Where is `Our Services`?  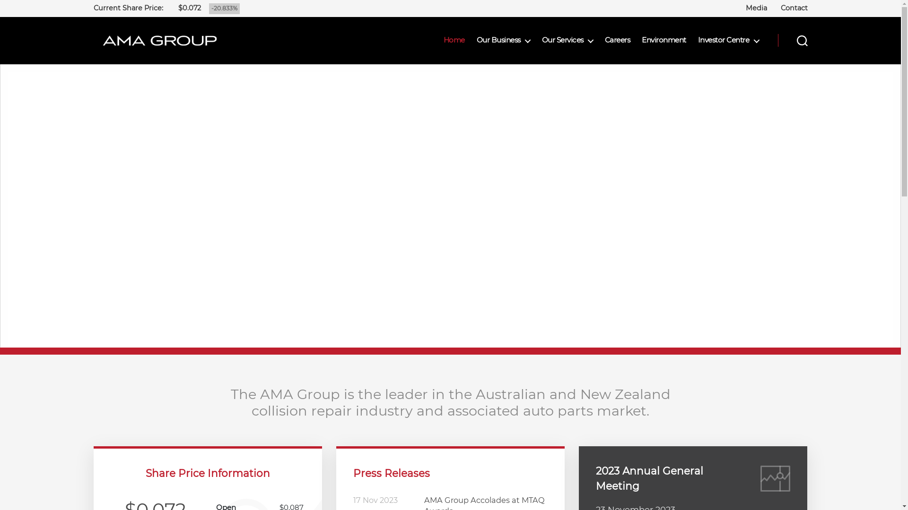 Our Services is located at coordinates (567, 40).